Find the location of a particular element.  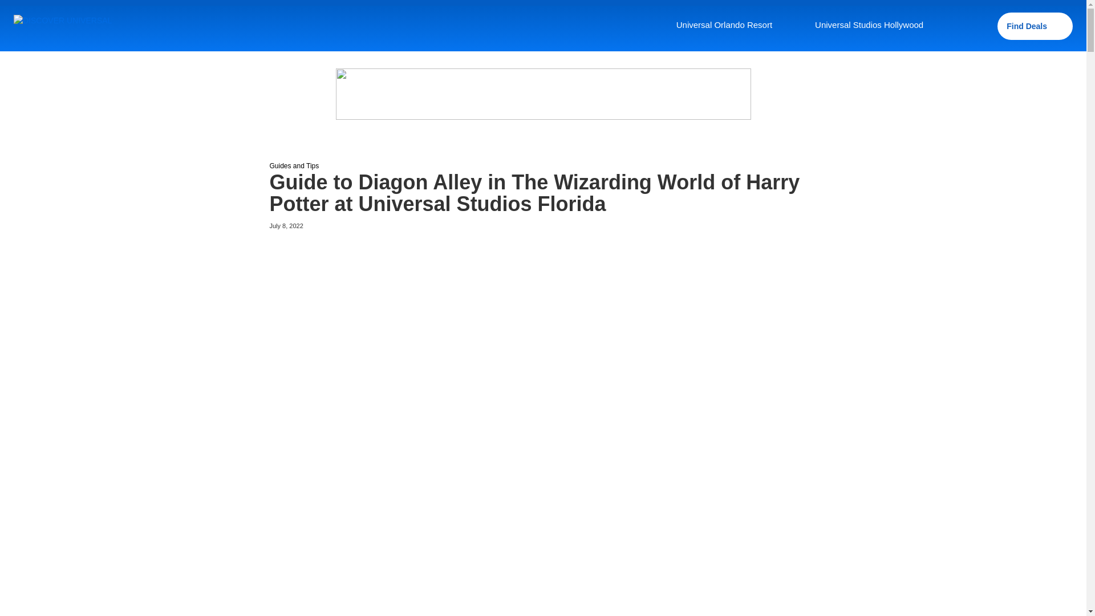

View all posts in Guides and Tips is located at coordinates (294, 165).